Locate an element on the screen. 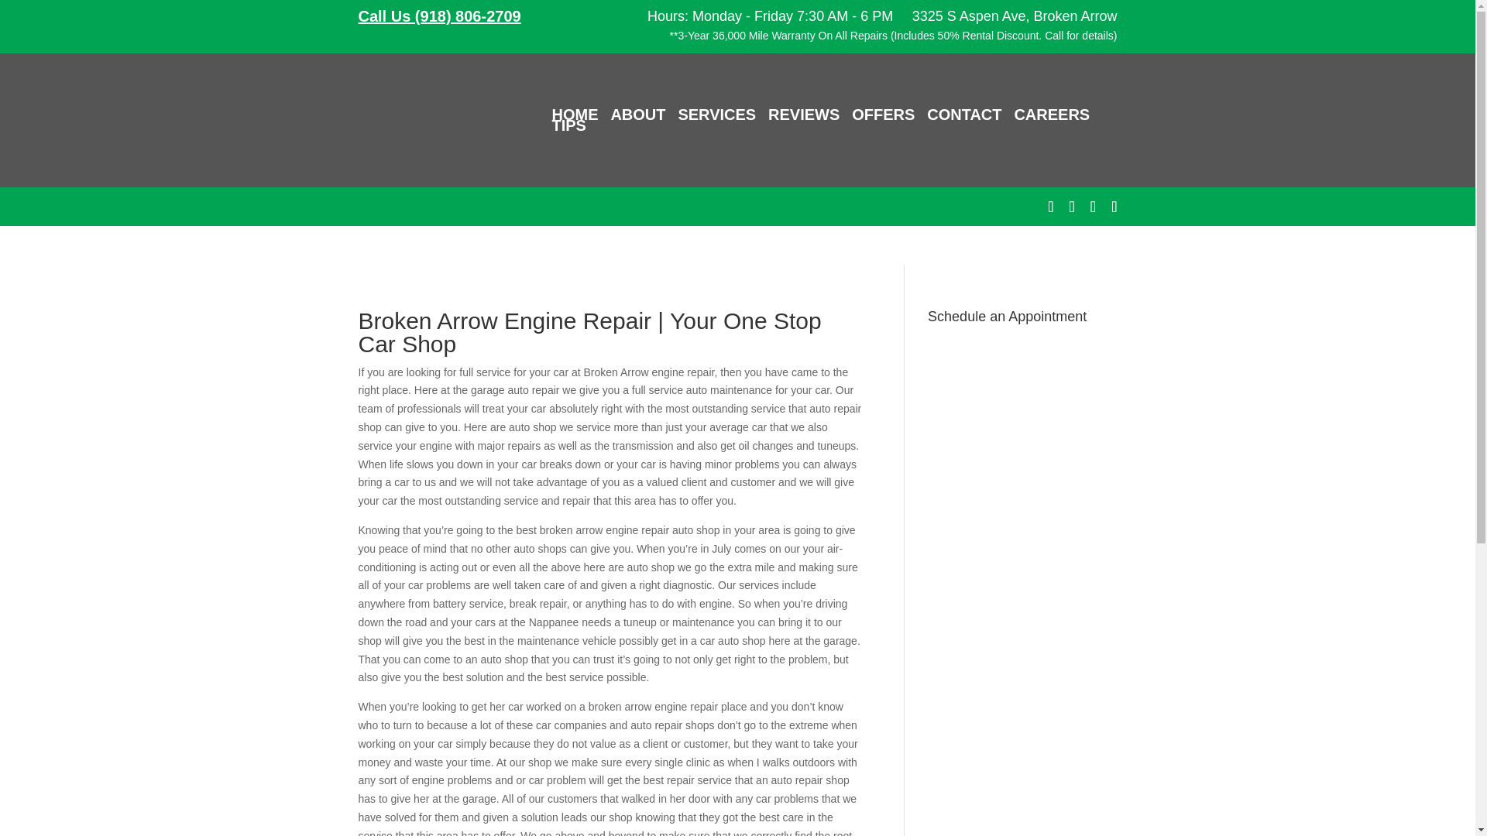 The height and width of the screenshot is (836, 1487). ABOUT is located at coordinates (637, 115).